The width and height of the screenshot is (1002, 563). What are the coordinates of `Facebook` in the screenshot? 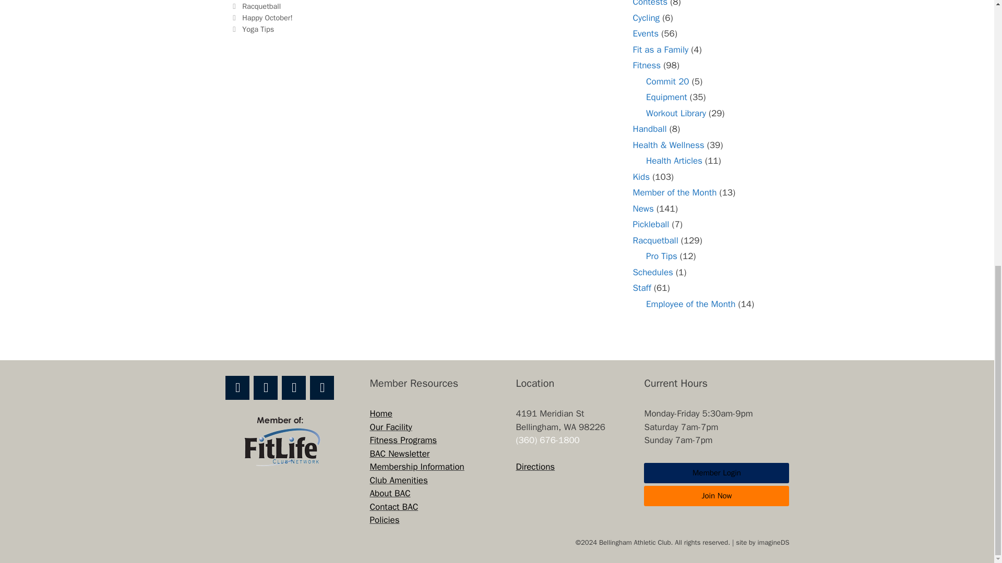 It's located at (237, 388).